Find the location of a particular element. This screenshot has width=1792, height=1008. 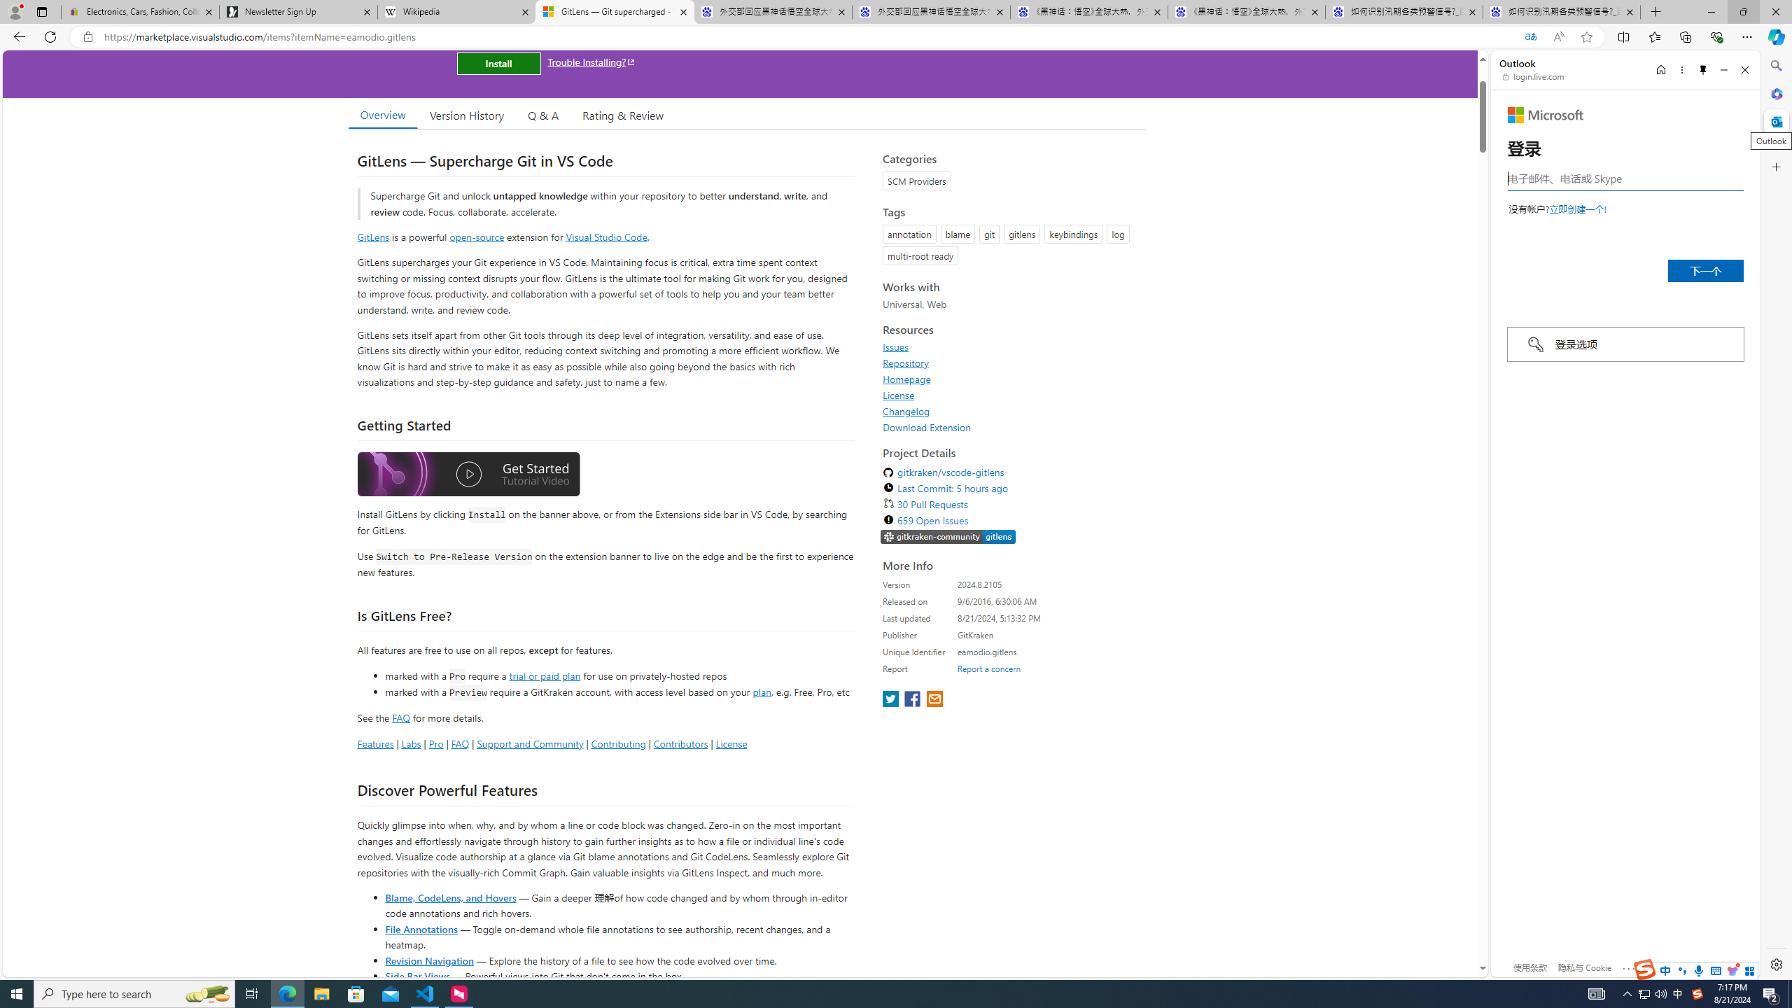

Issues is located at coordinates (1011, 347).